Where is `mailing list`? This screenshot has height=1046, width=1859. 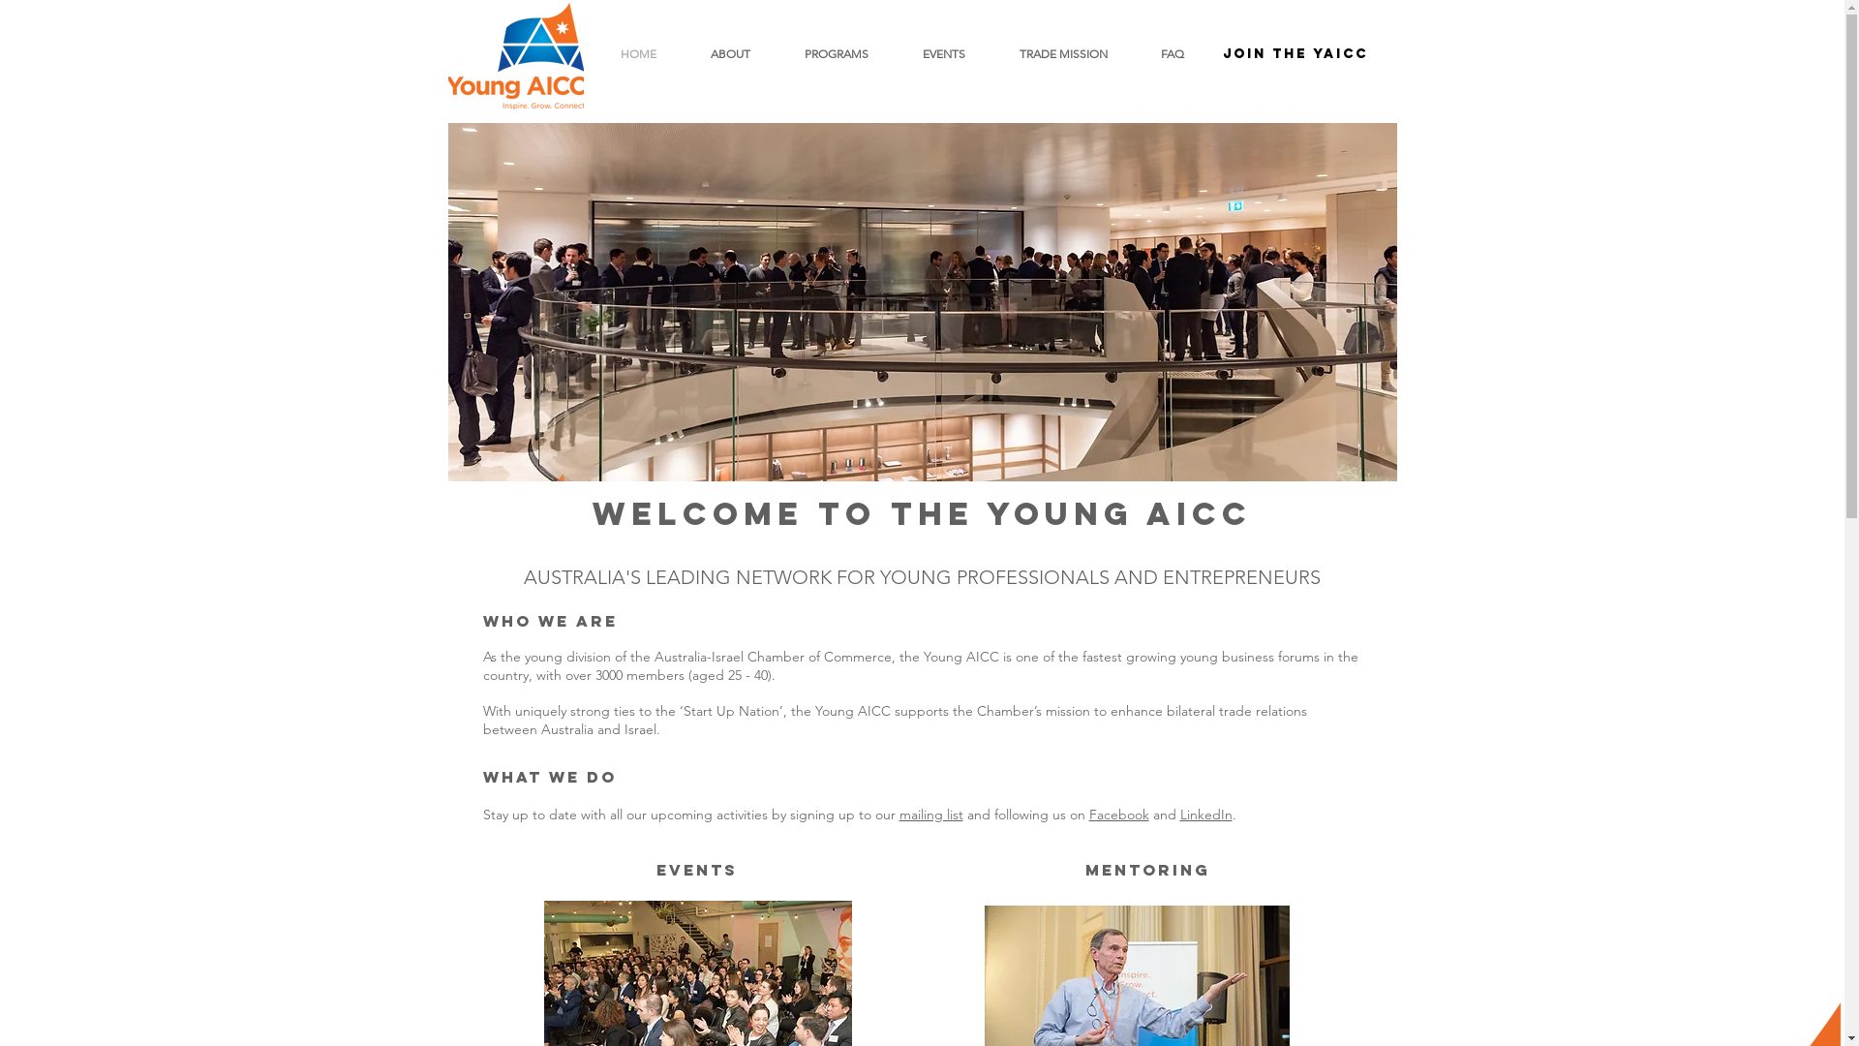 mailing list is located at coordinates (930, 815).